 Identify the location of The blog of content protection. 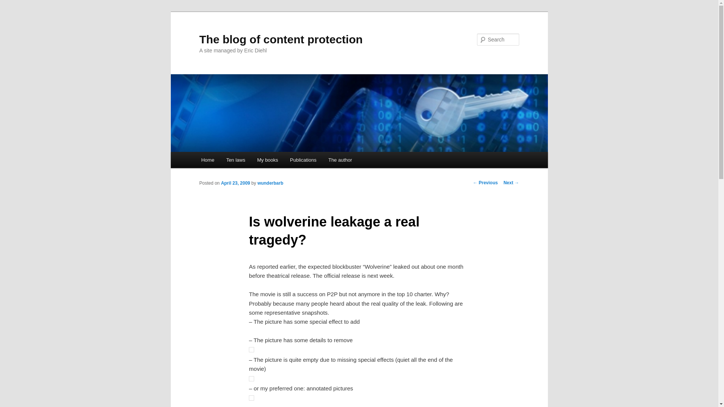
(281, 39).